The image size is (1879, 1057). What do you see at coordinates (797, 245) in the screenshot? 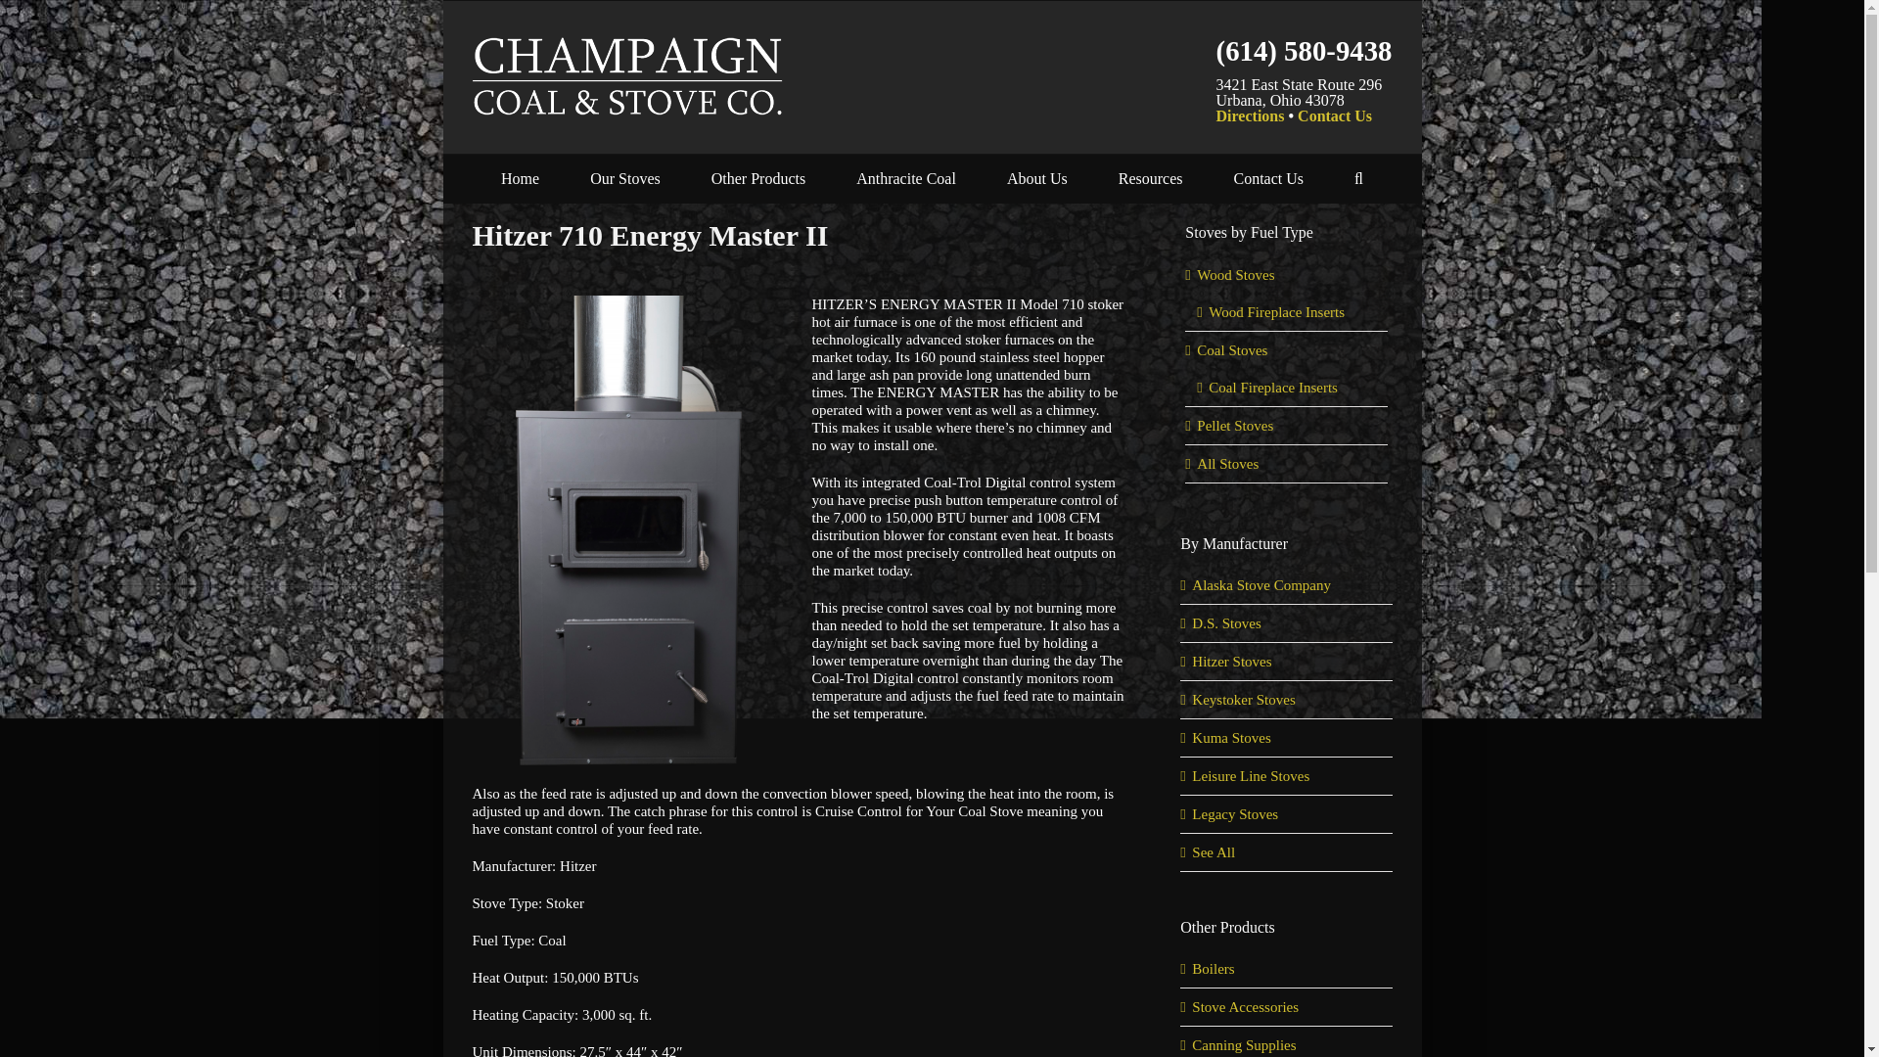
I see `Hitzer 710 Energy Master II` at bounding box center [797, 245].